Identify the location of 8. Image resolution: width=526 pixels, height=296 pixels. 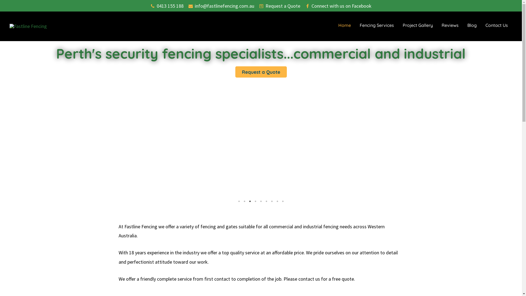
(277, 201).